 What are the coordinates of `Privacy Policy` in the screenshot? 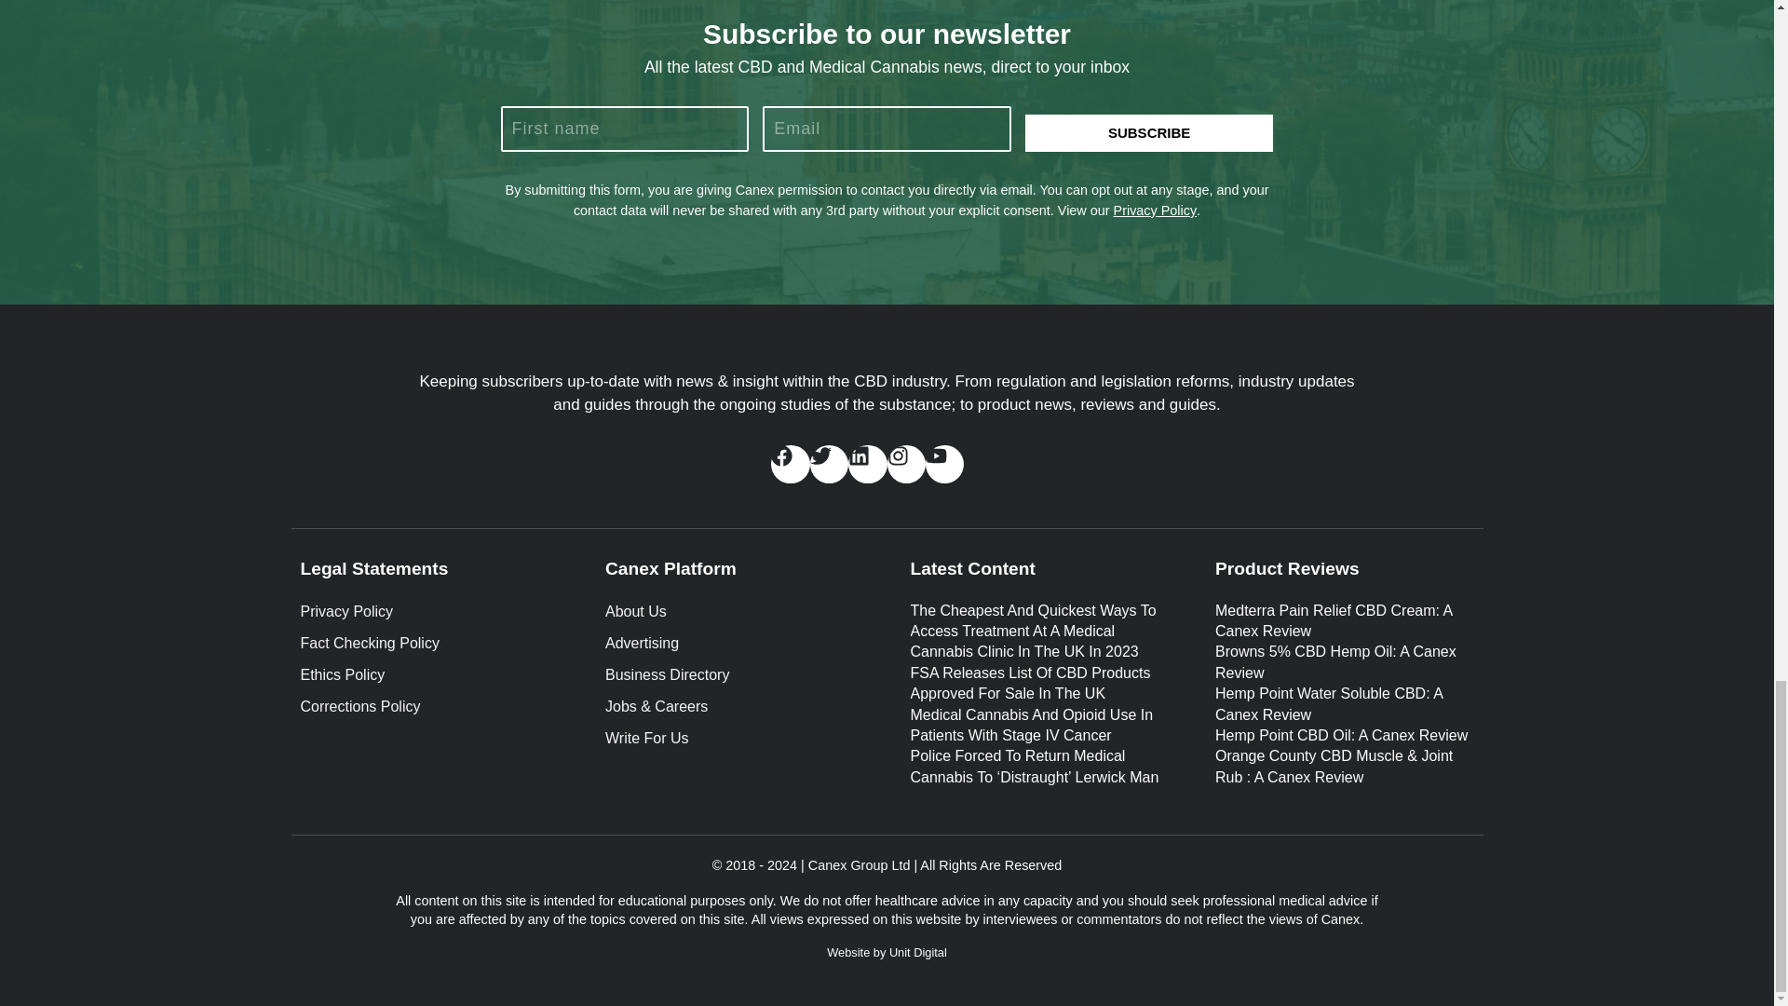 It's located at (1156, 211).